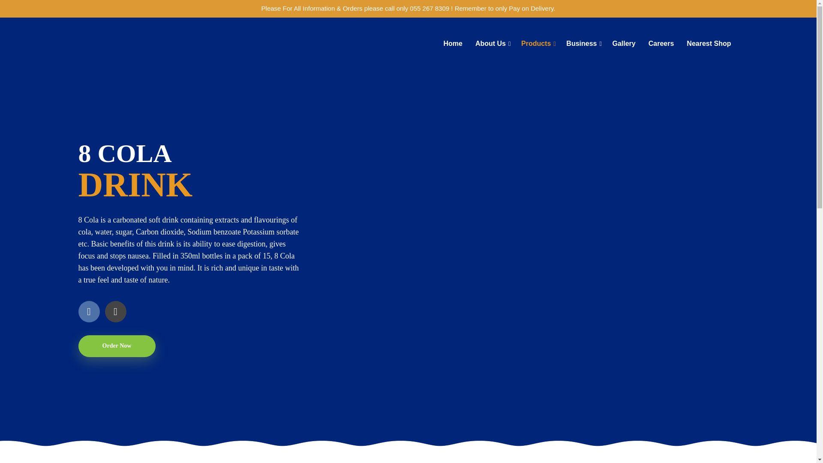  Describe the element at coordinates (490, 39) in the screenshot. I see `About Us` at that location.